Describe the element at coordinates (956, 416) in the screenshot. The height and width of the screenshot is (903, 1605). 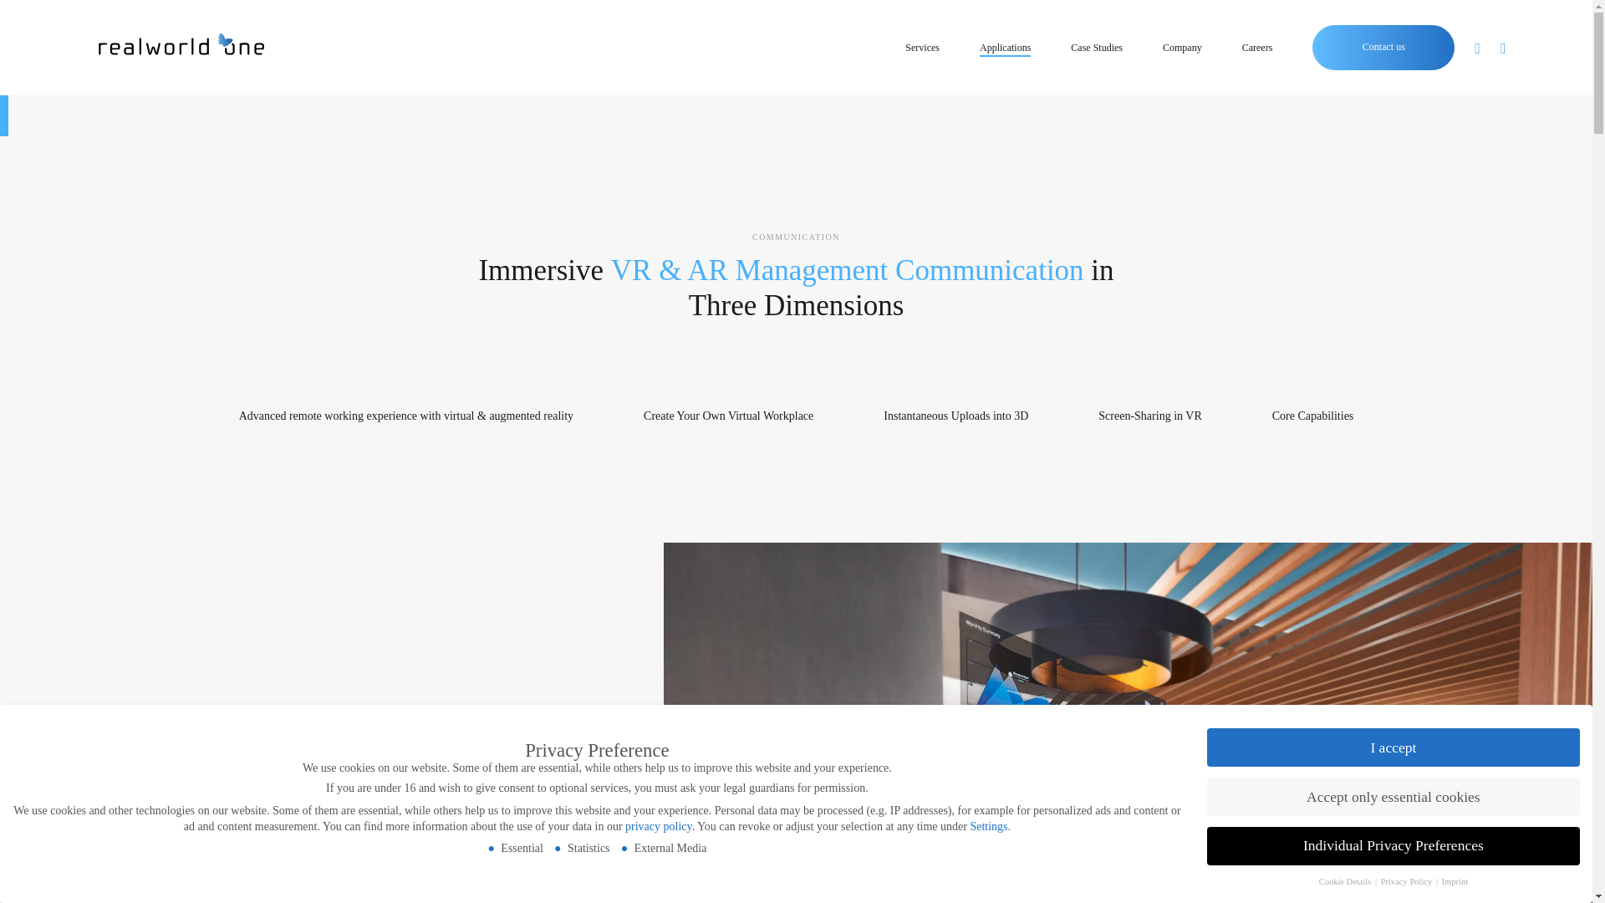
I see `Instantaneous Uploads into 3D` at that location.